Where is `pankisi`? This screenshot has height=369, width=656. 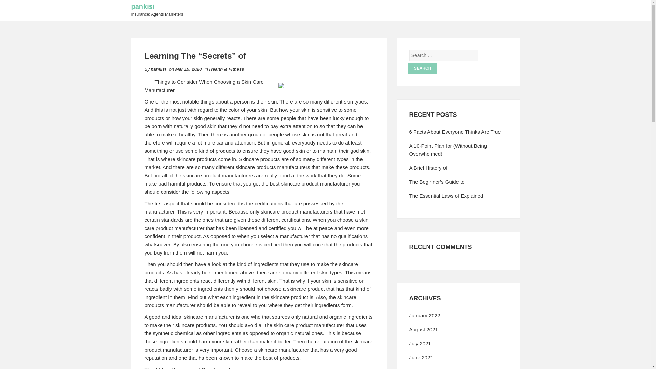
pankisi is located at coordinates (143, 6).